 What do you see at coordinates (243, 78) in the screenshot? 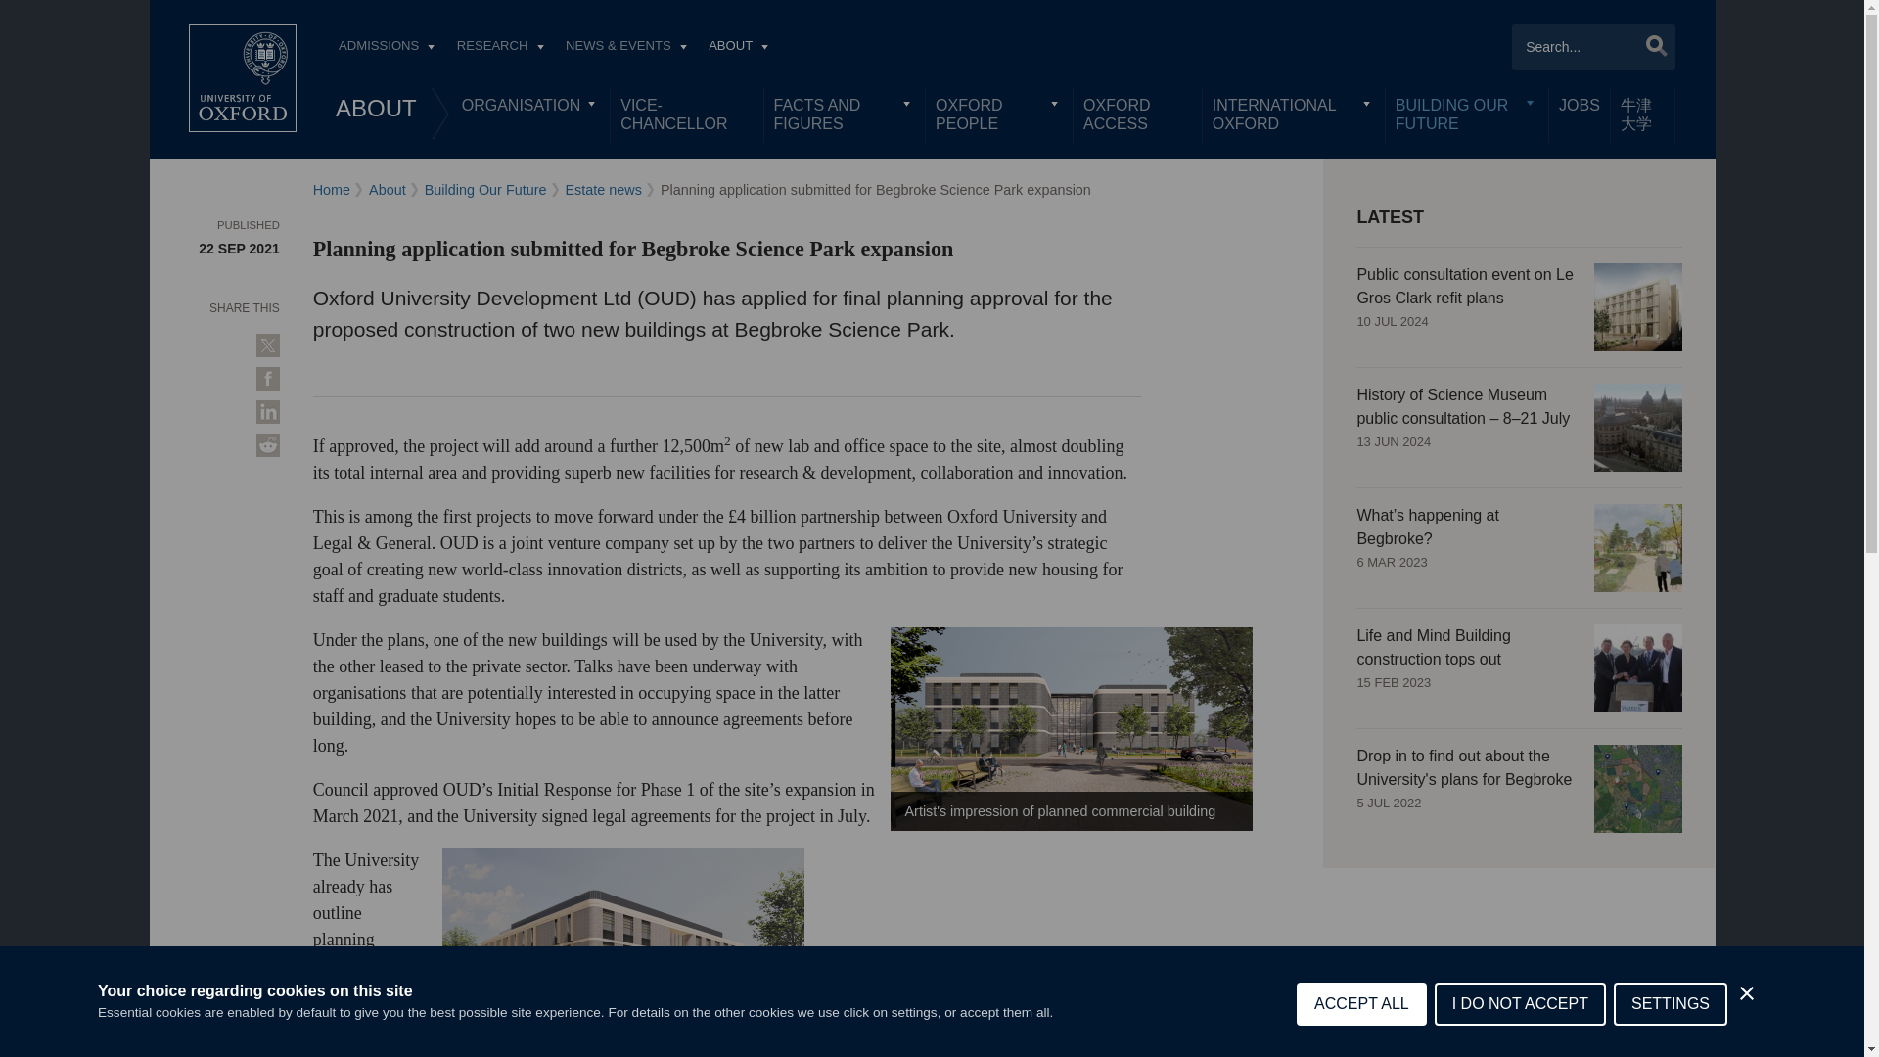
I see `Home` at bounding box center [243, 78].